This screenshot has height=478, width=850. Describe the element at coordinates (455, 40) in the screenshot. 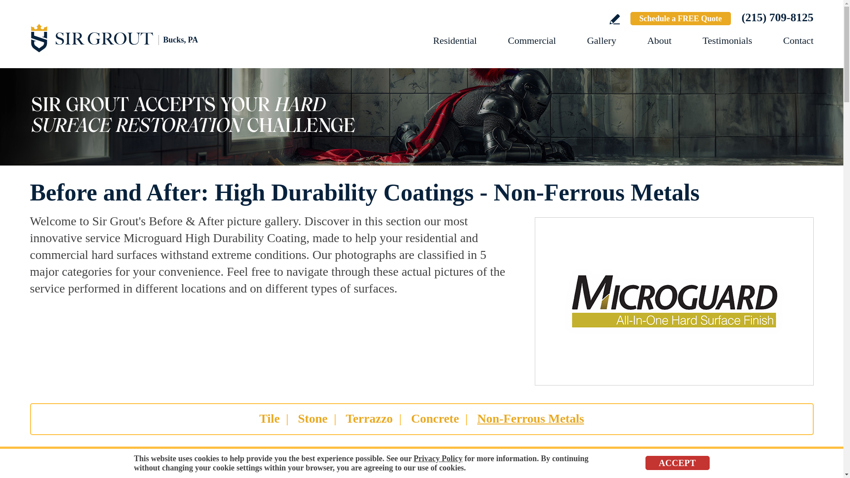

I see `Residential Services` at that location.